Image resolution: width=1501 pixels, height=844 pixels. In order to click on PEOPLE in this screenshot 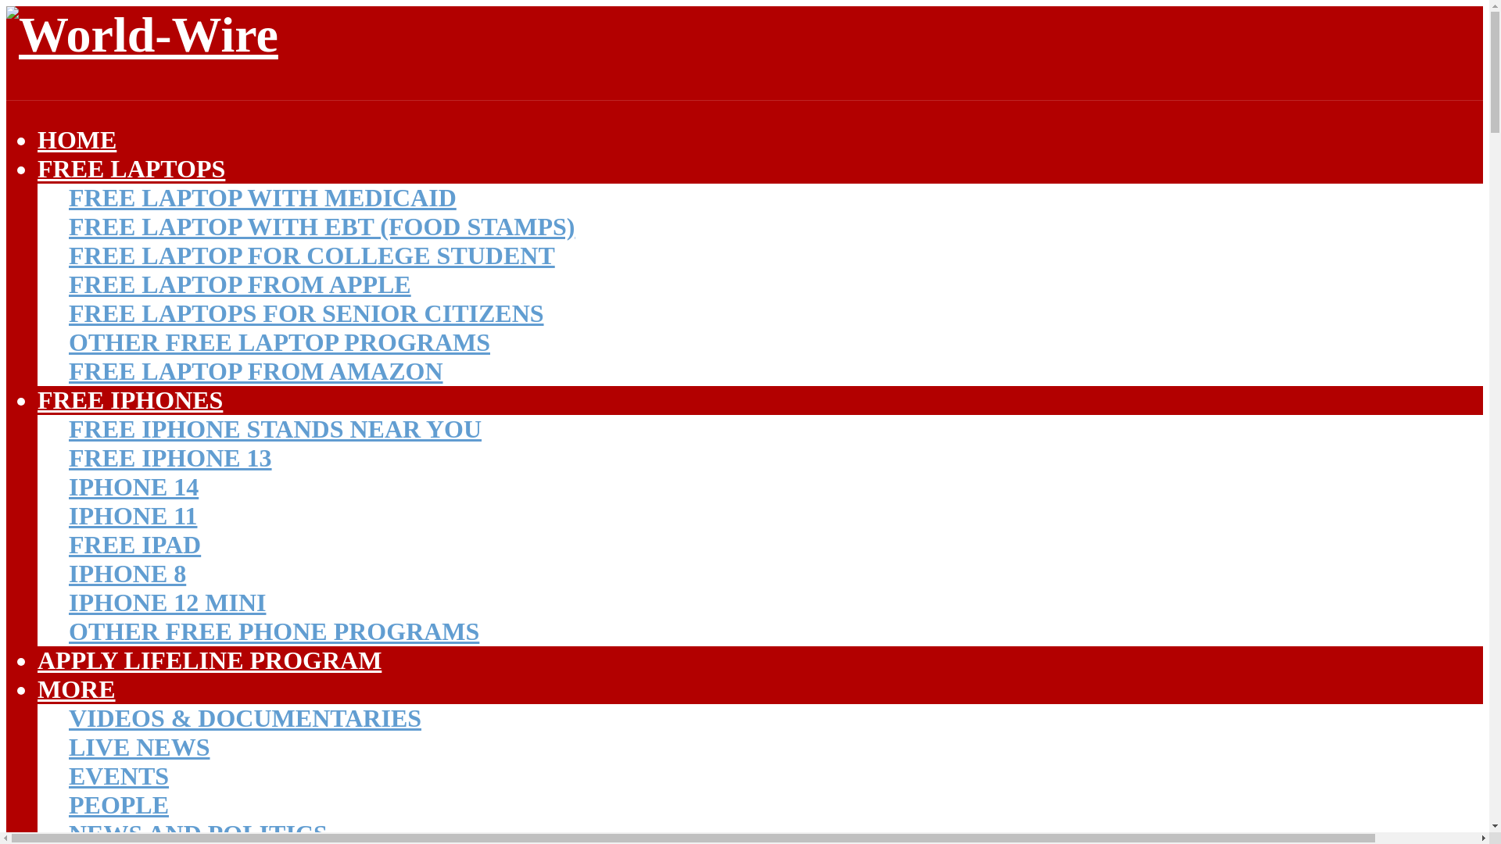, I will do `click(119, 804)`.